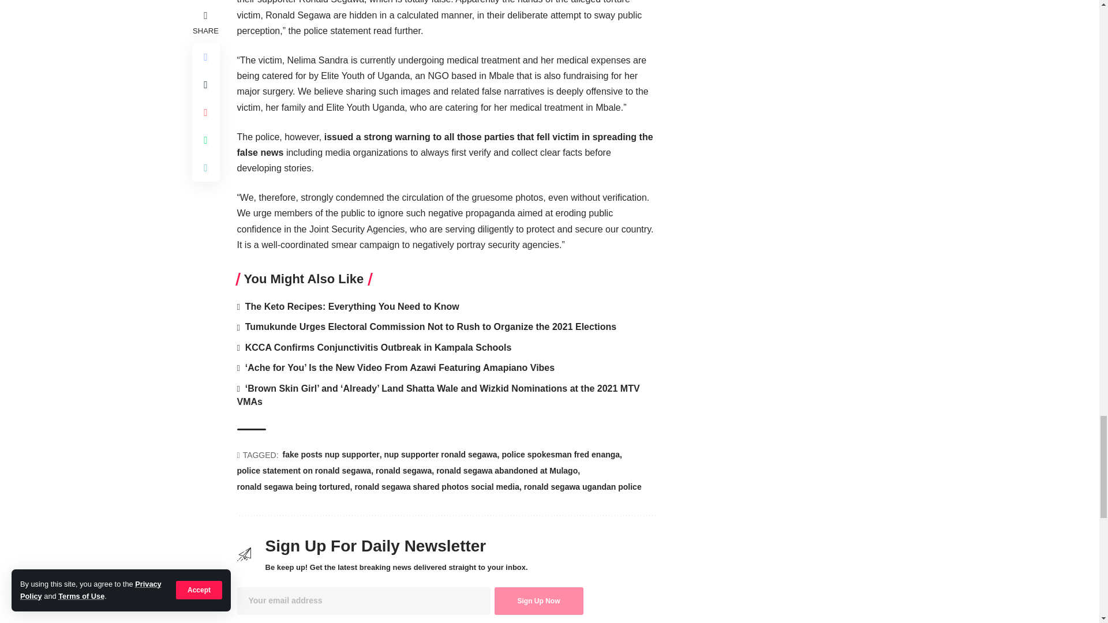 Image resolution: width=1108 pixels, height=623 pixels. I want to click on Sign Up Now, so click(538, 601).